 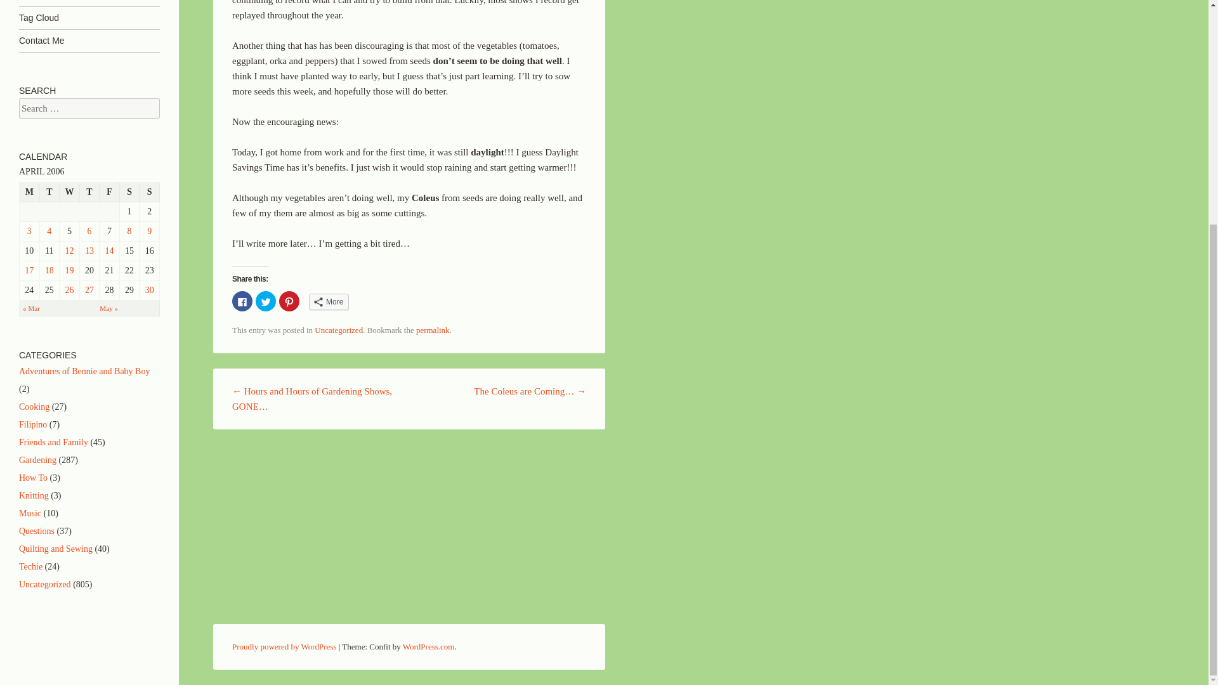 I want to click on 12, so click(x=69, y=250).